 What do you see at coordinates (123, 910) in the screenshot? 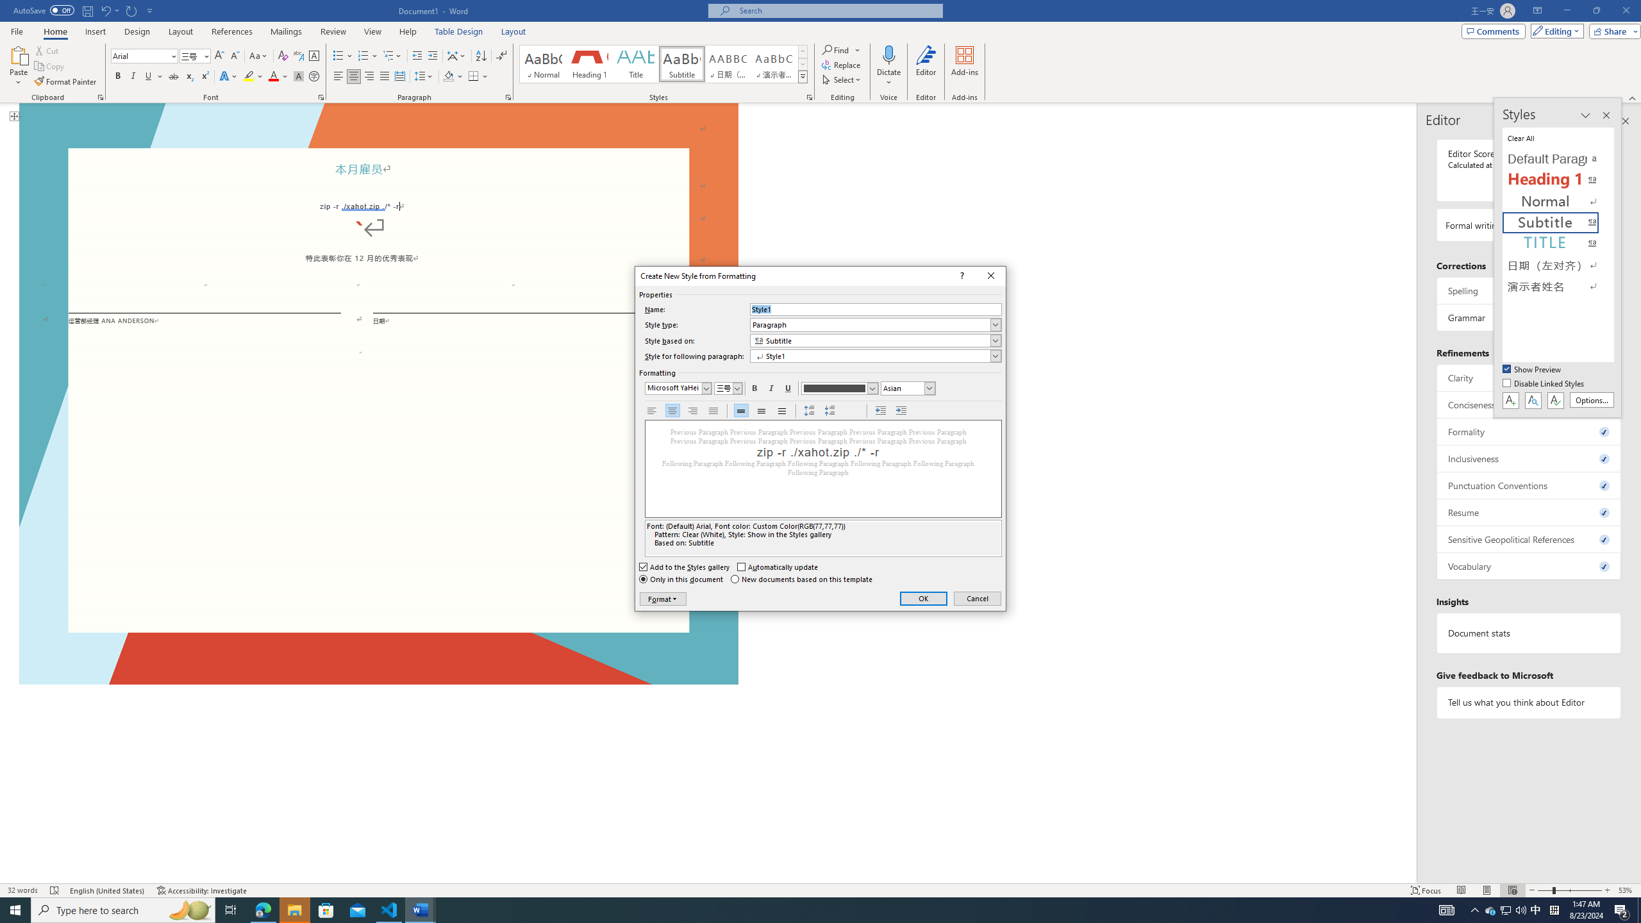
I see `OK` at bounding box center [123, 910].